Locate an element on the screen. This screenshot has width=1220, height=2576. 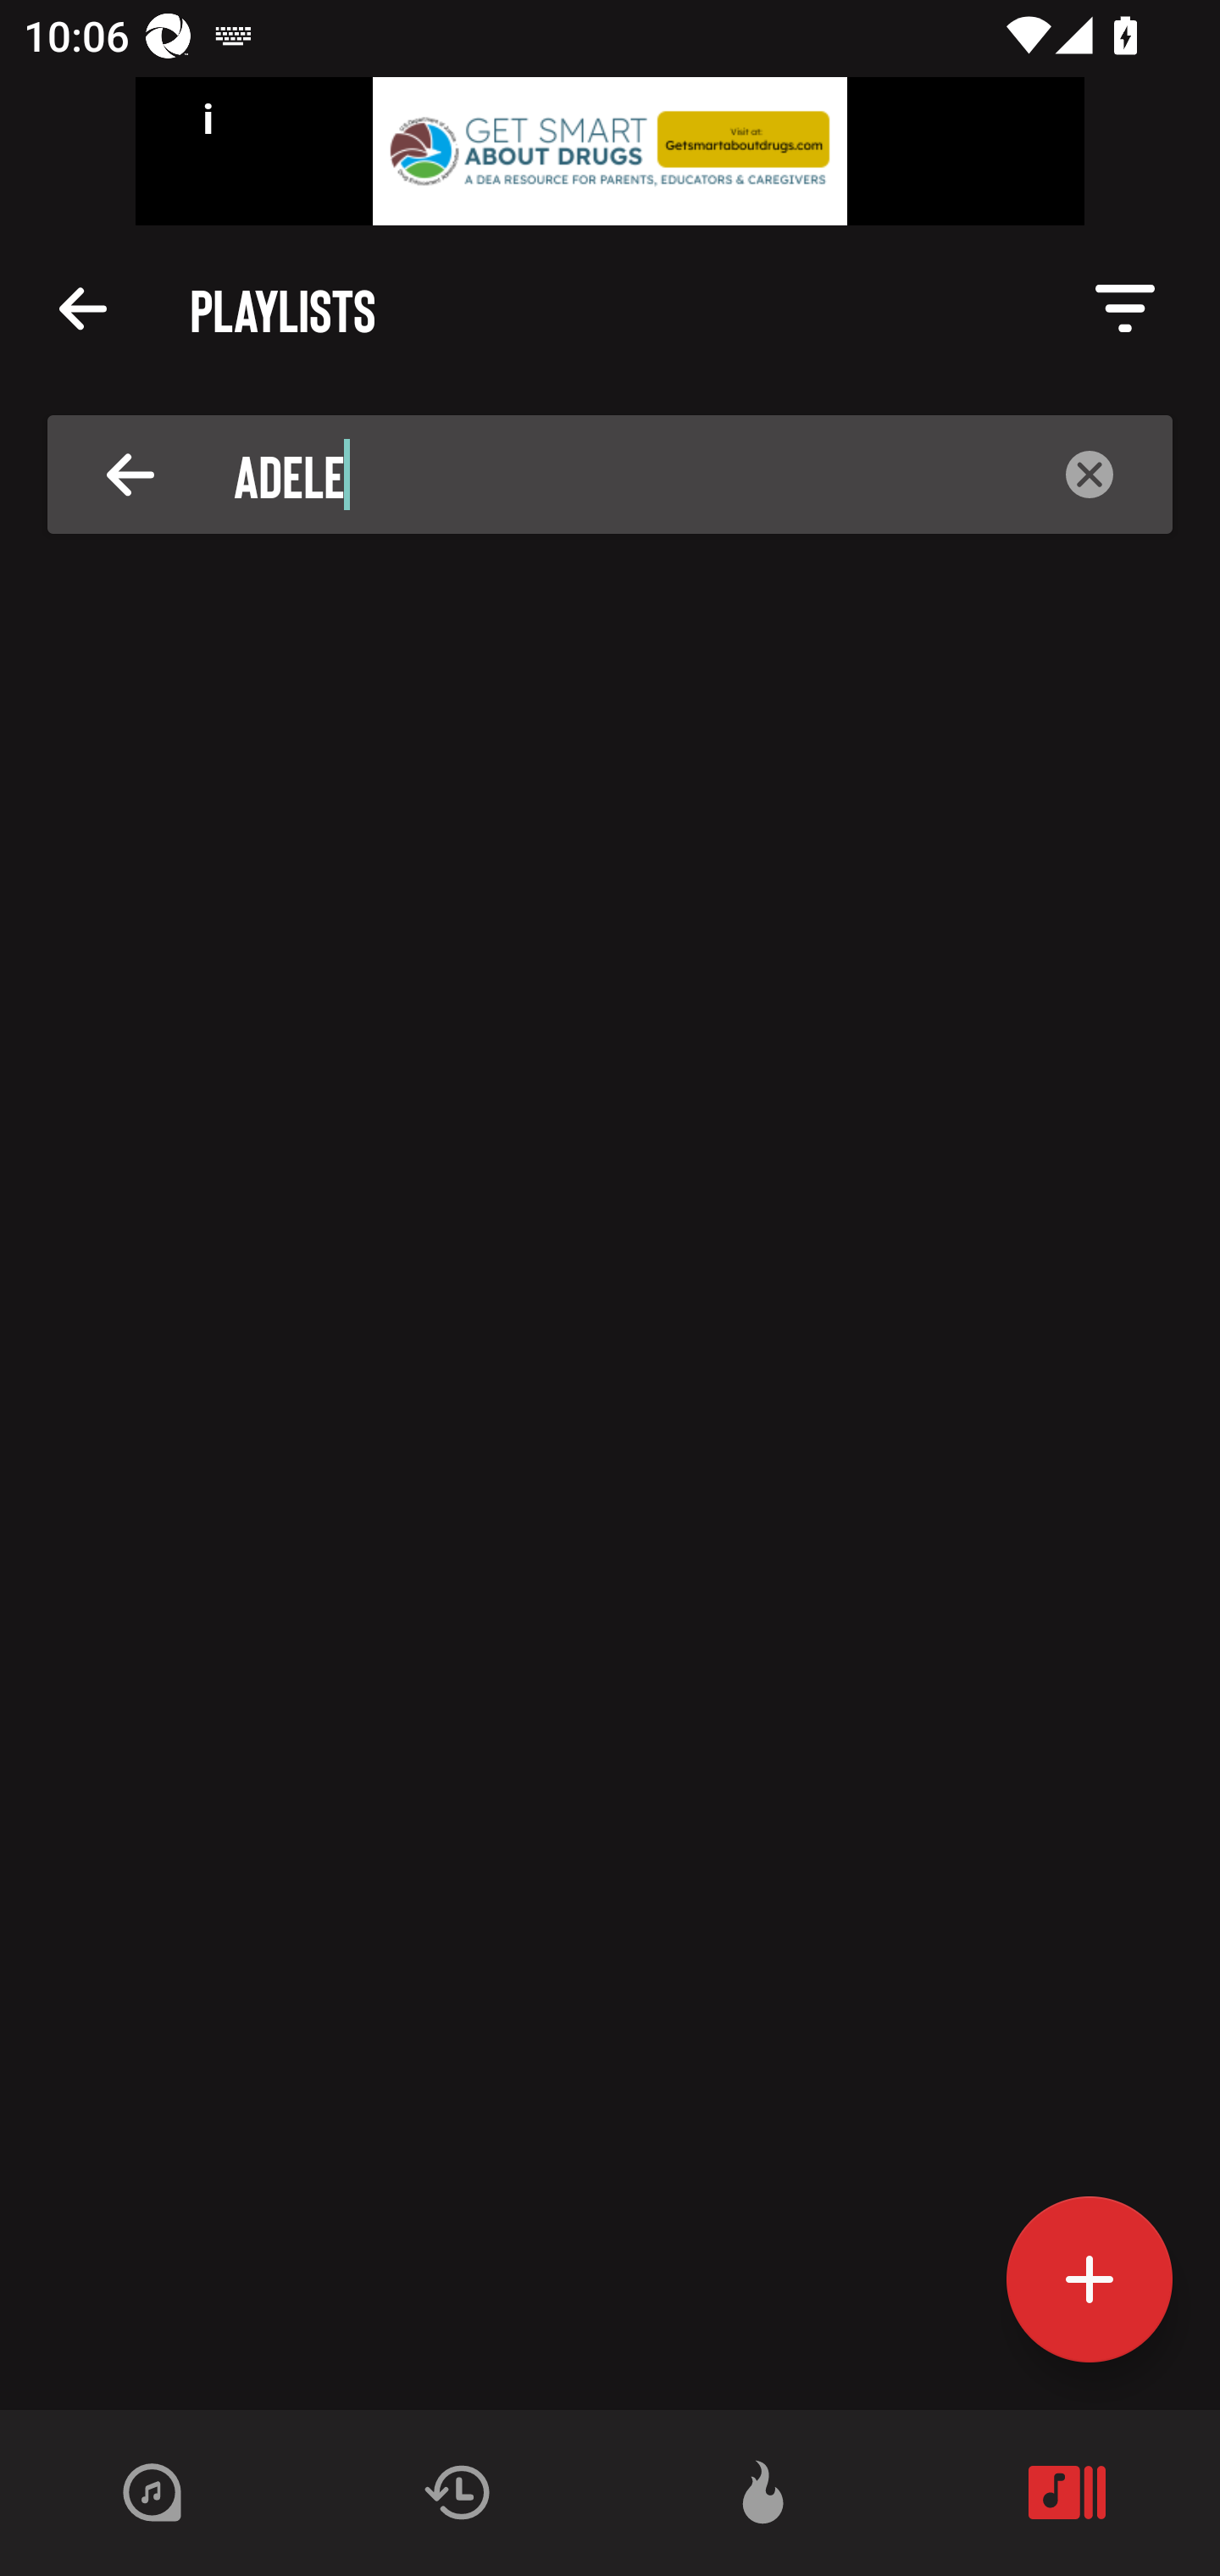
Description is located at coordinates (83, 307).